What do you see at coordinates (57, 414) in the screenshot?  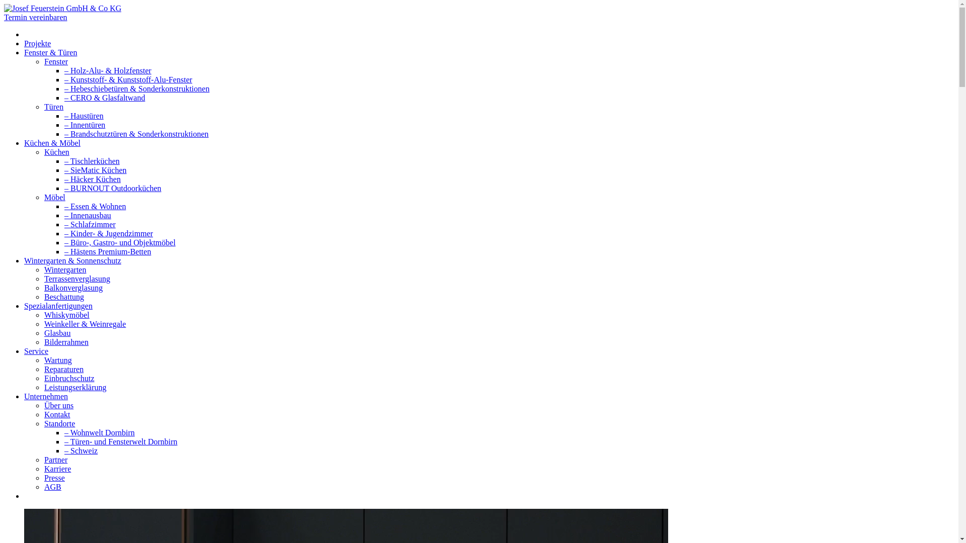 I see `Kontakt` at bounding box center [57, 414].